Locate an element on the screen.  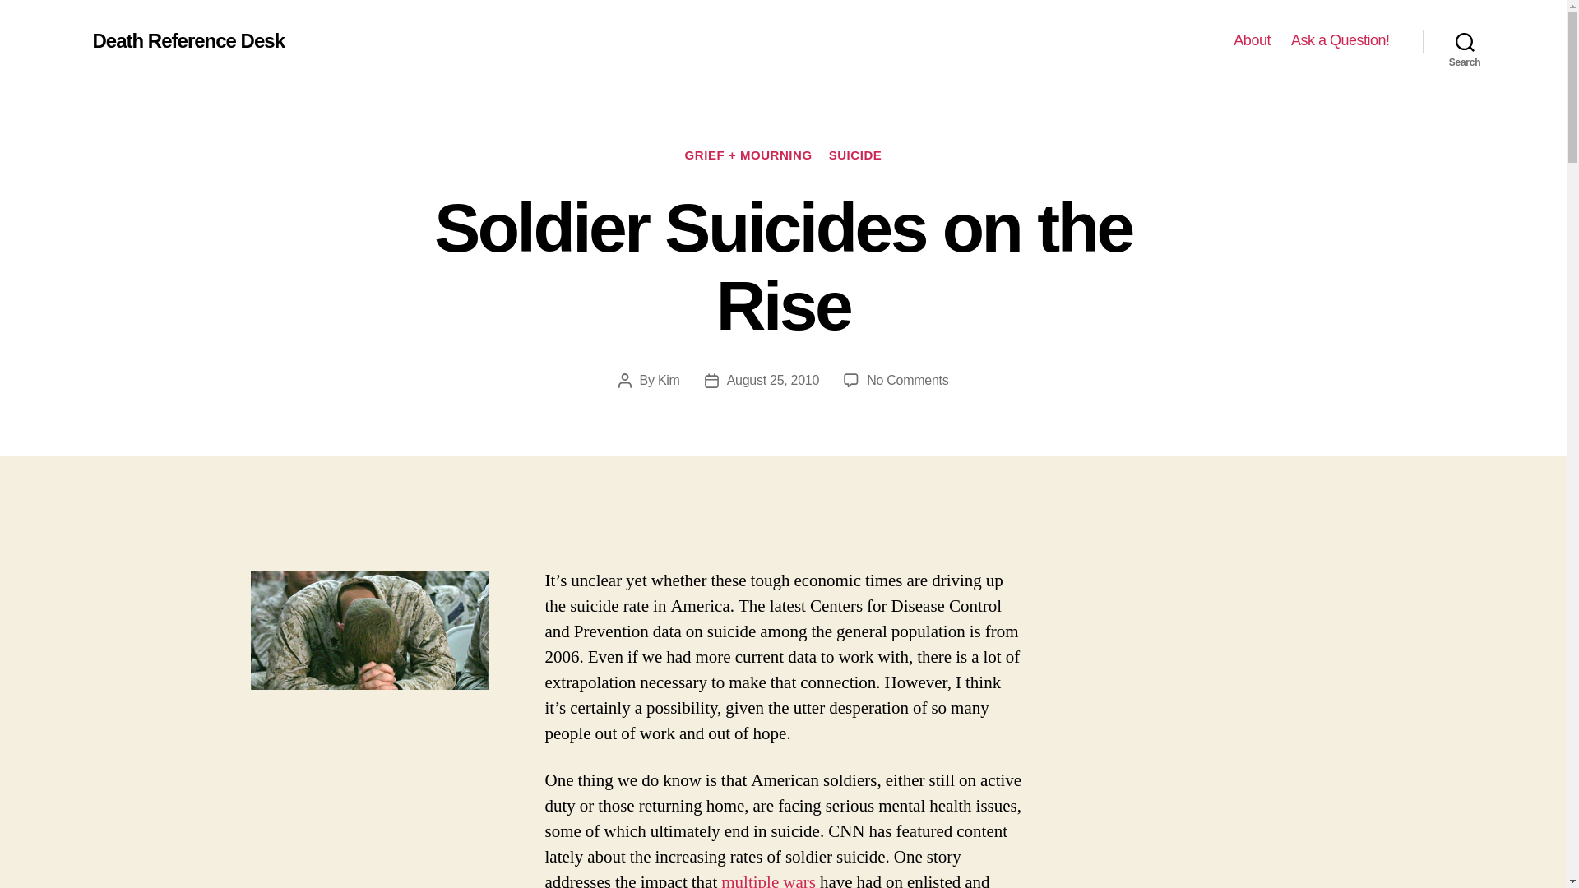
Death Reference Desk is located at coordinates (669, 380).